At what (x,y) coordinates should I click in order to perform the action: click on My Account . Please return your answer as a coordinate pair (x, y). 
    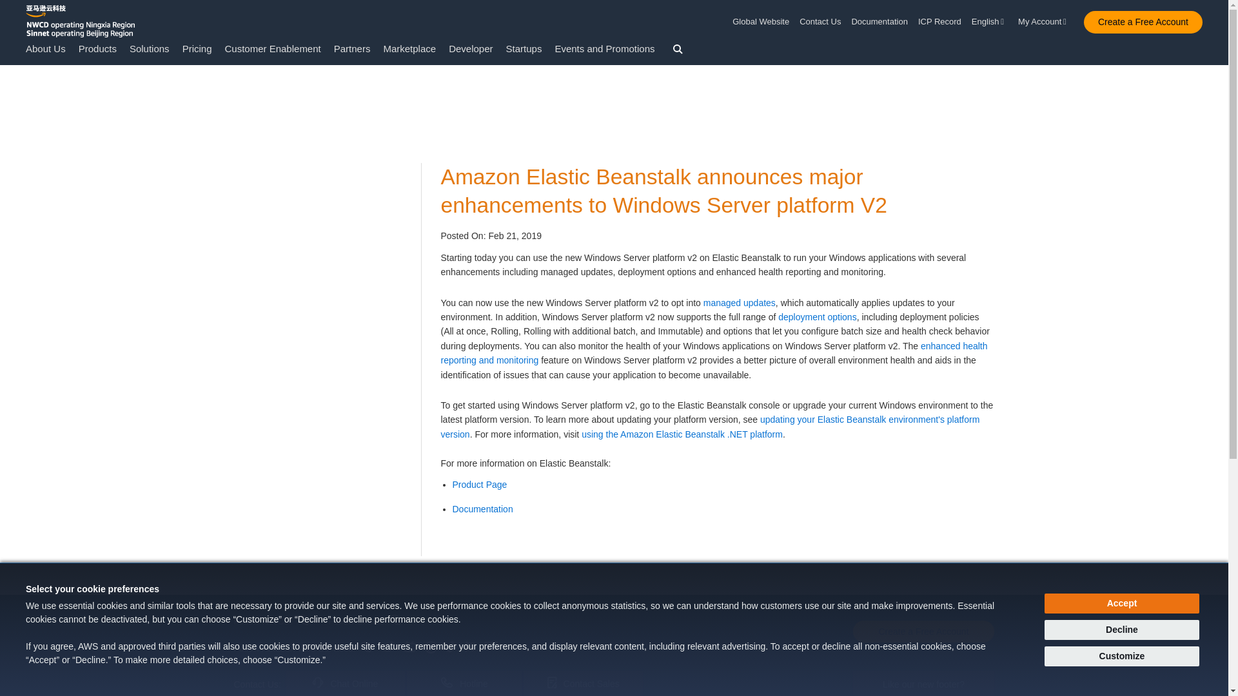
    Looking at the image, I should click on (1044, 22).